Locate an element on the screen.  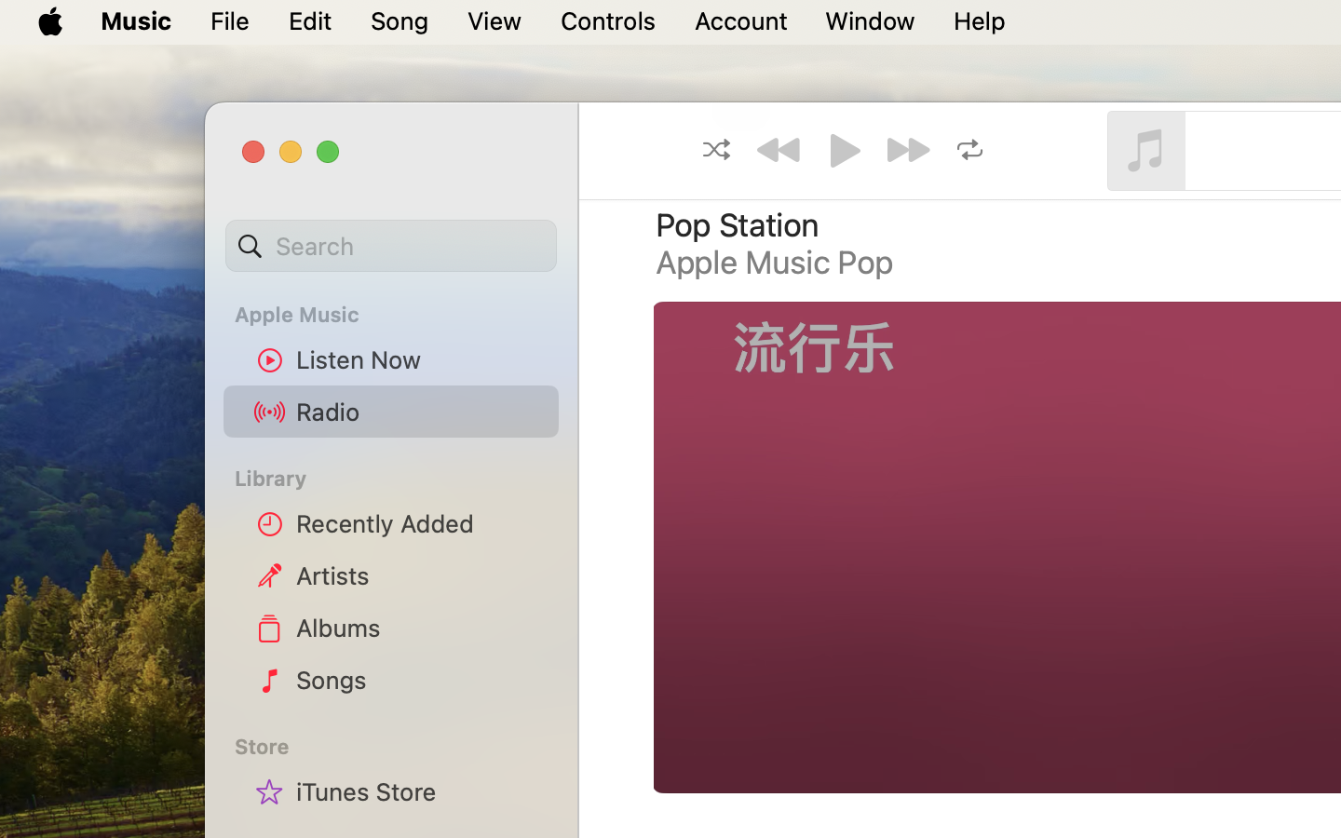
Apple Music is located at coordinates (402, 315).